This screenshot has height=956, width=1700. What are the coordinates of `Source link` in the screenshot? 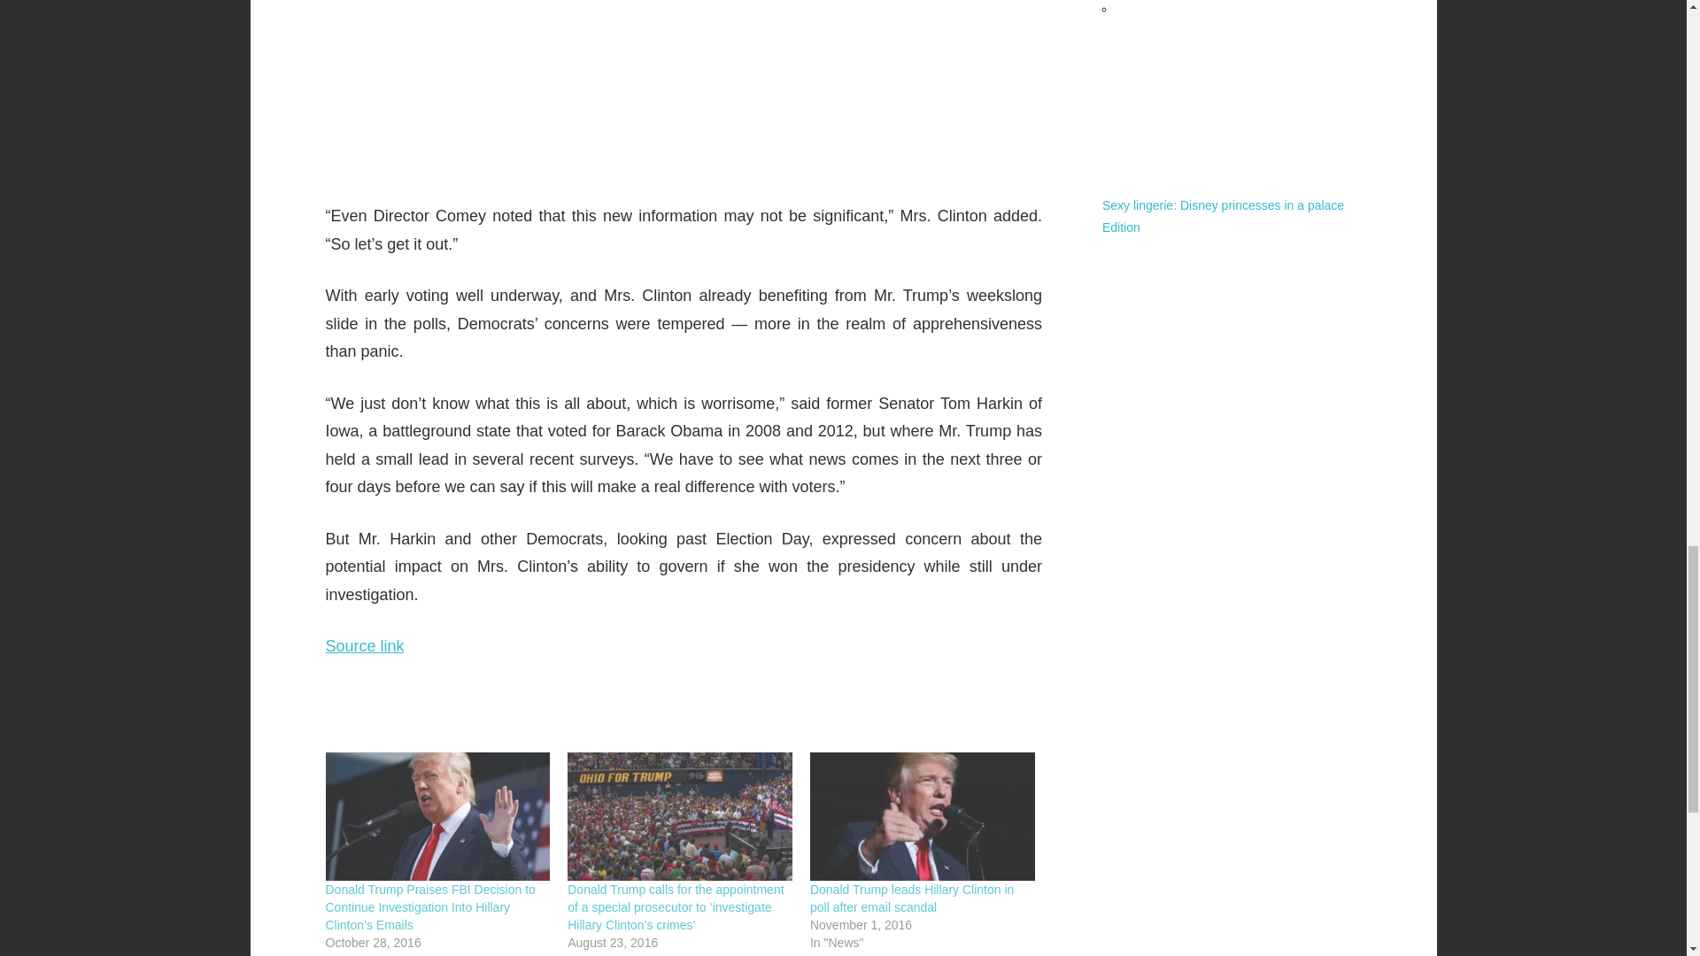 It's located at (365, 646).